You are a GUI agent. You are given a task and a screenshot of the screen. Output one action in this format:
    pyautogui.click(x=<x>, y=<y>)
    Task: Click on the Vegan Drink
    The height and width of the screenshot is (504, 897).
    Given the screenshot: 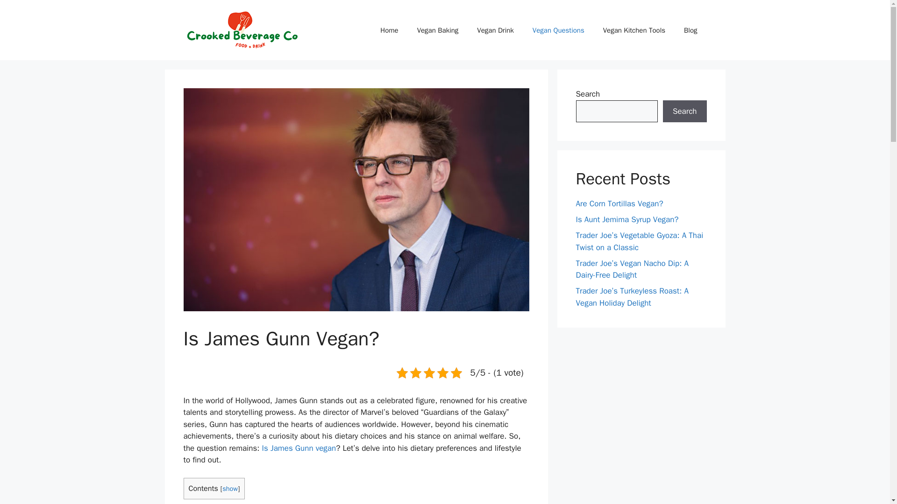 What is the action you would take?
    pyautogui.click(x=495, y=29)
    